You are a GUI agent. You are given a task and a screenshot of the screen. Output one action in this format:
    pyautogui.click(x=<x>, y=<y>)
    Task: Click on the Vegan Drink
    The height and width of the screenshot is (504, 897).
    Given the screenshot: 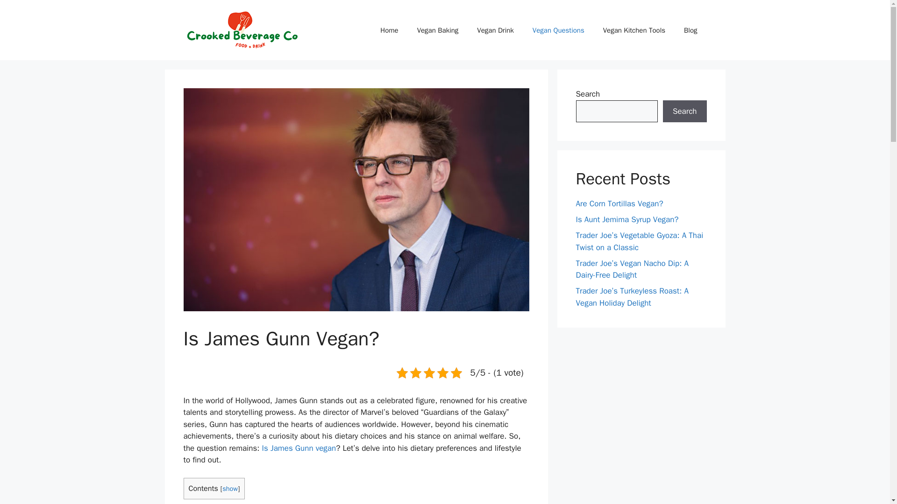 What is the action you would take?
    pyautogui.click(x=495, y=29)
    